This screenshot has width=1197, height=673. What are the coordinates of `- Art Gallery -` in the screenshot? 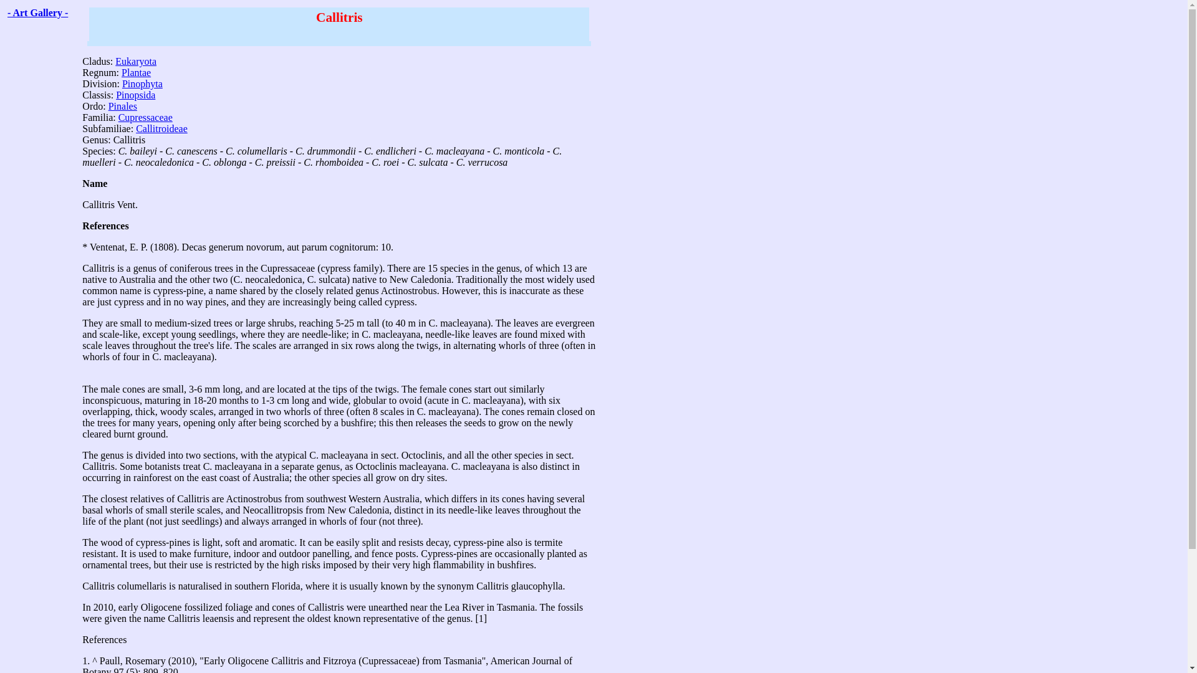 It's located at (37, 12).